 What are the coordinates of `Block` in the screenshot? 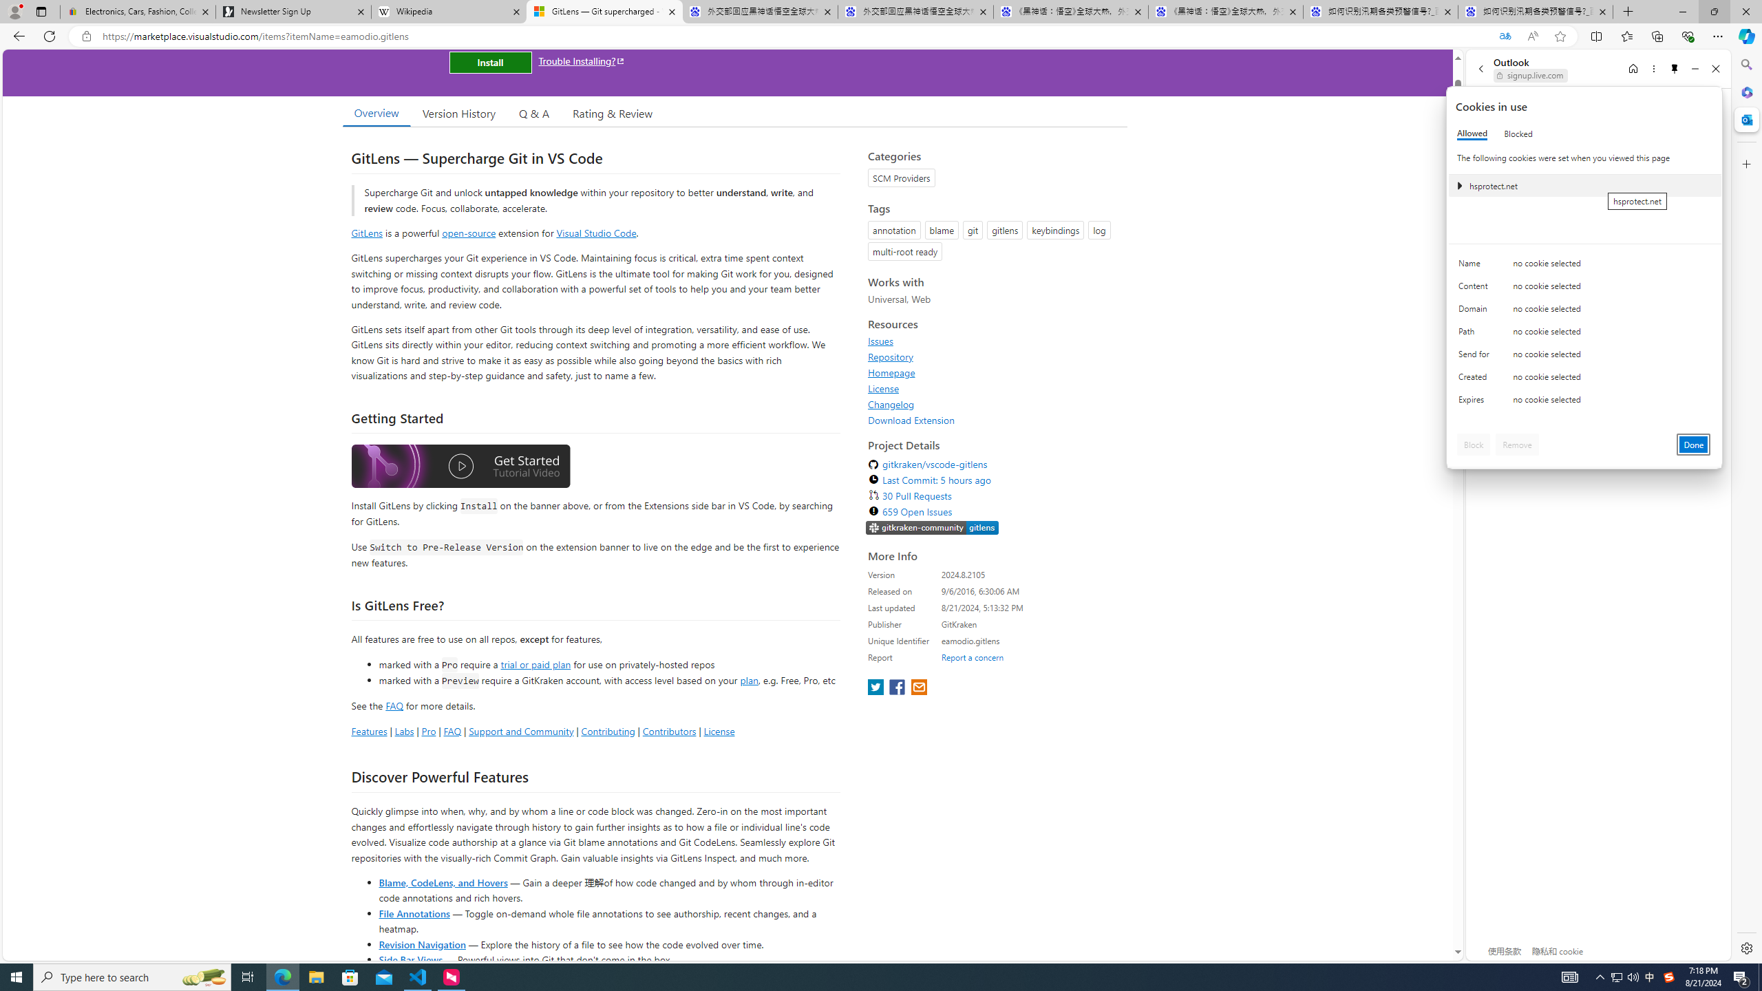 It's located at (1474, 445).